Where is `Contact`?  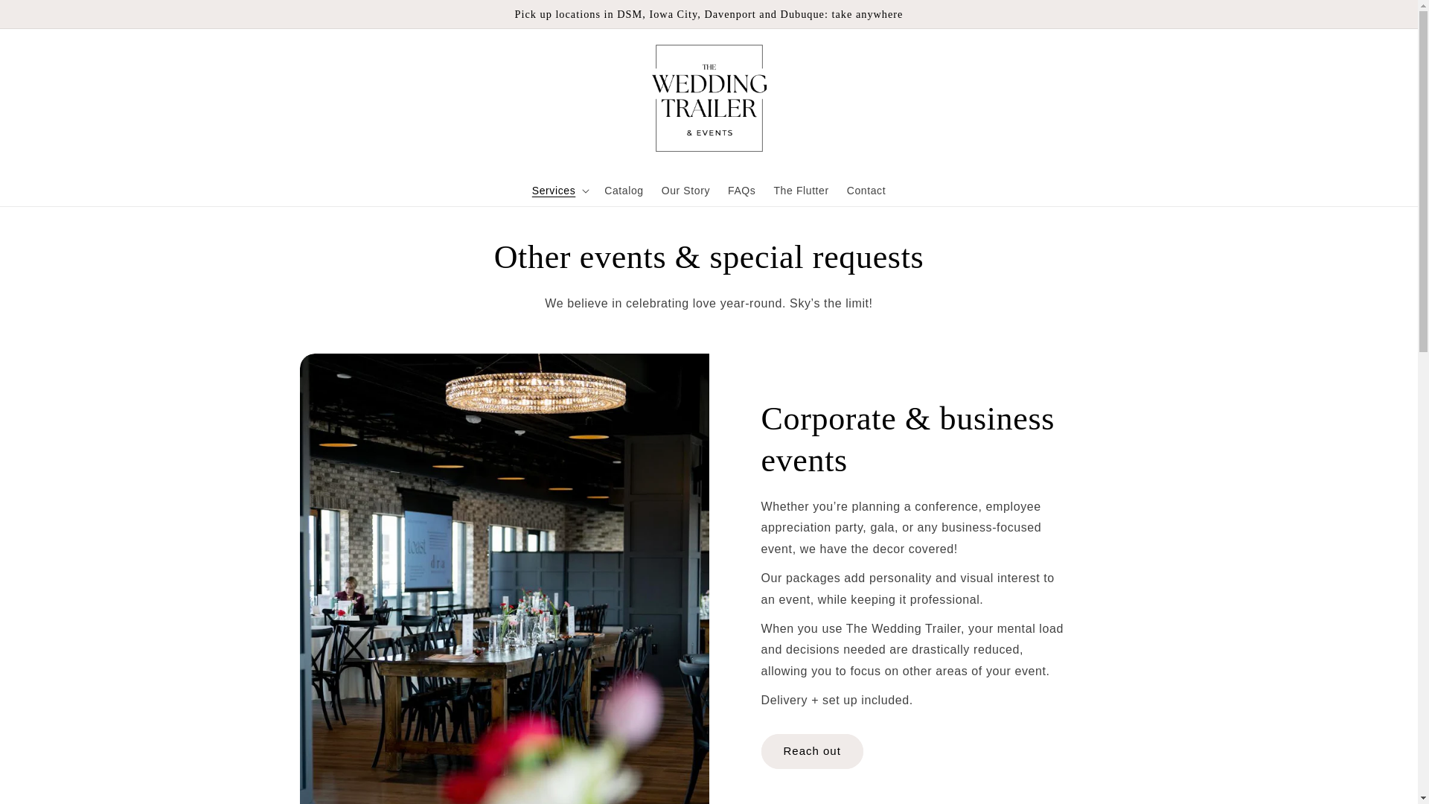 Contact is located at coordinates (866, 191).